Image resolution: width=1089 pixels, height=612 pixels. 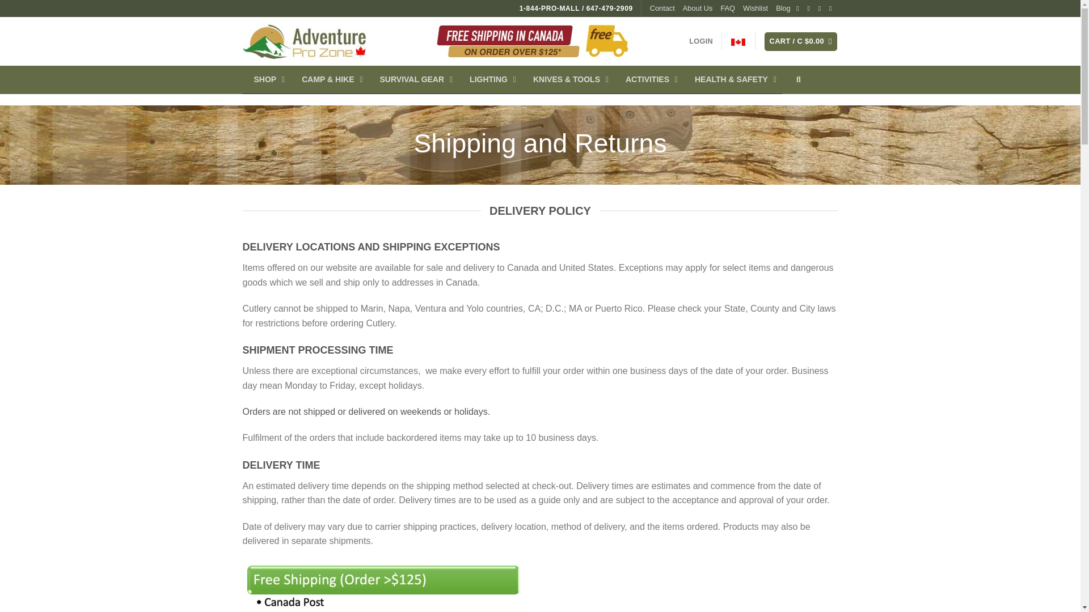 I want to click on Login, so click(x=701, y=41).